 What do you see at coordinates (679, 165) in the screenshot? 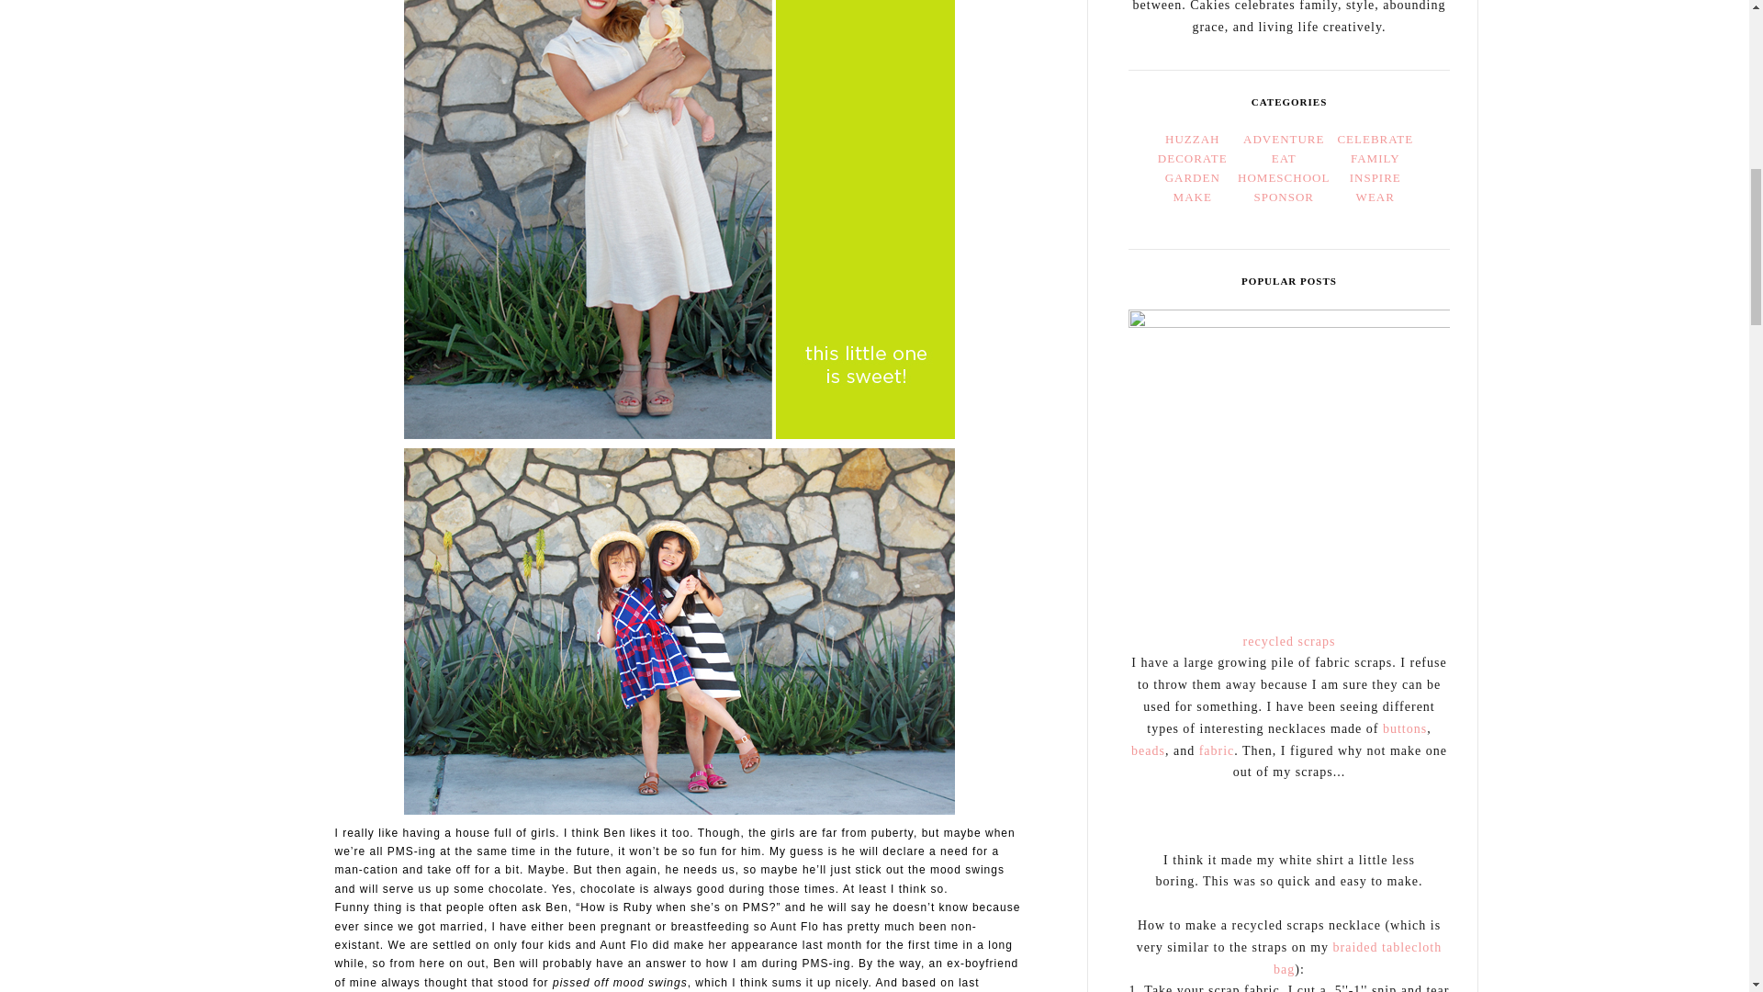
I see `the girls by rubyellen, on Flickr` at bounding box center [679, 165].